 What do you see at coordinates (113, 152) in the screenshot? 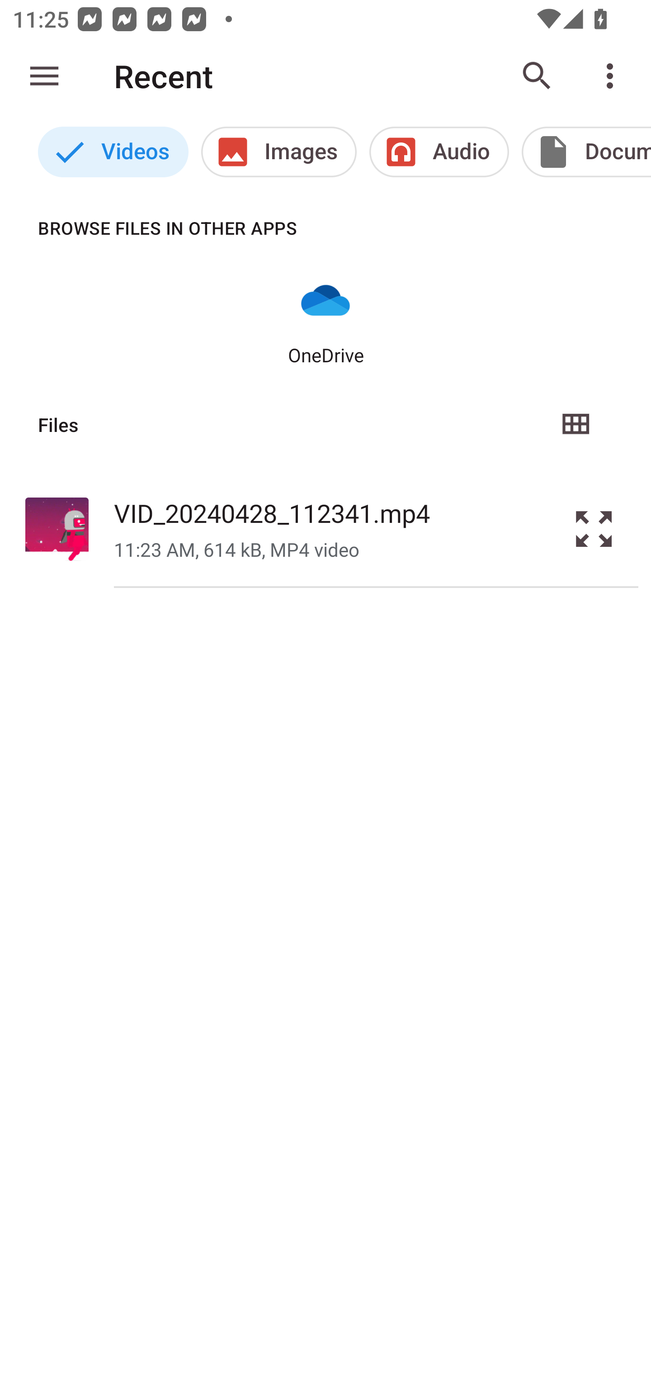
I see `Videos` at bounding box center [113, 152].